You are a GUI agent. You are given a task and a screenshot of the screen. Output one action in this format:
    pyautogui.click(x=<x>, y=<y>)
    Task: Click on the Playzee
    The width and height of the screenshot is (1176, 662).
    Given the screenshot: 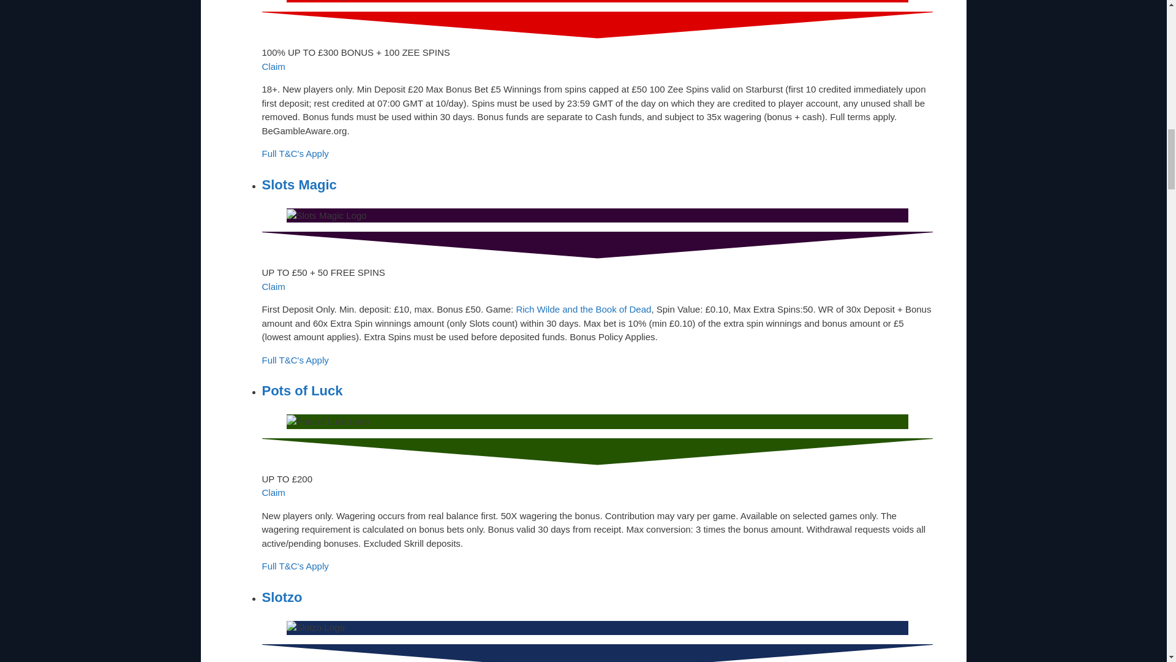 What is the action you would take?
    pyautogui.click(x=319, y=1)
    